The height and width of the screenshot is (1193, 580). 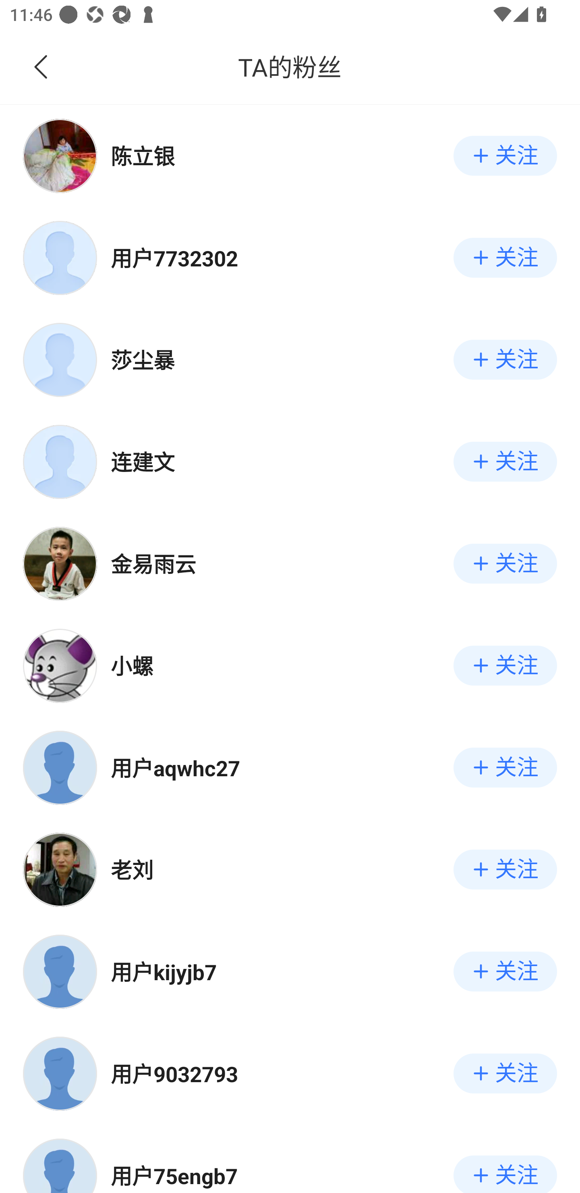 I want to click on 头像，可点击  关注, so click(x=290, y=461).